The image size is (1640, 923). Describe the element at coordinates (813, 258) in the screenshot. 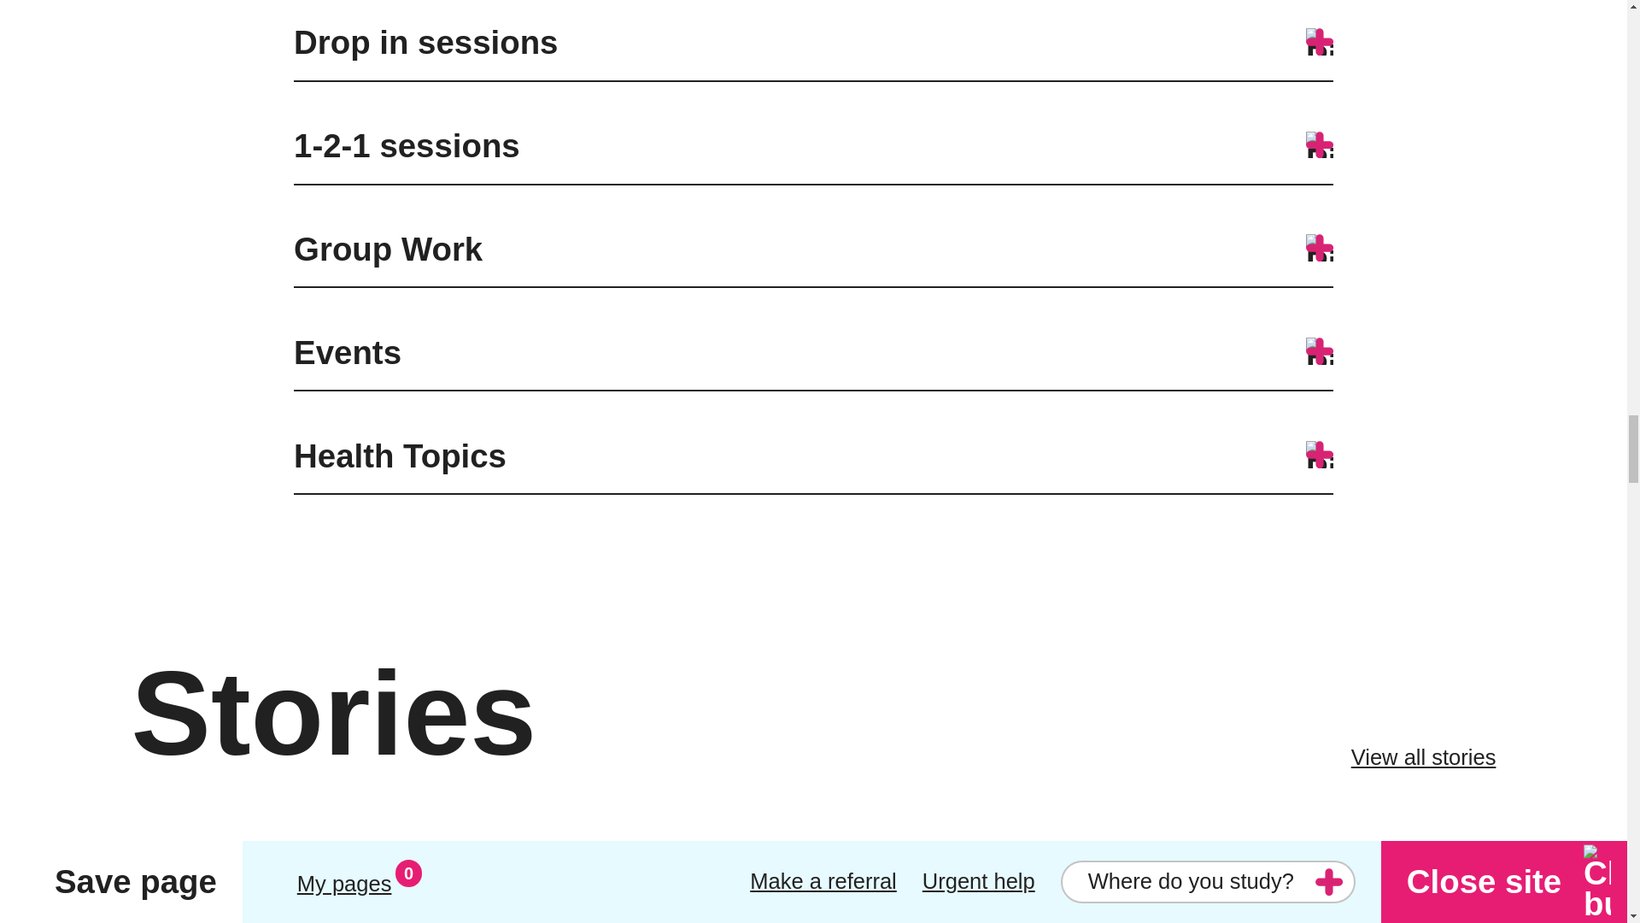

I see `Group Work` at that location.